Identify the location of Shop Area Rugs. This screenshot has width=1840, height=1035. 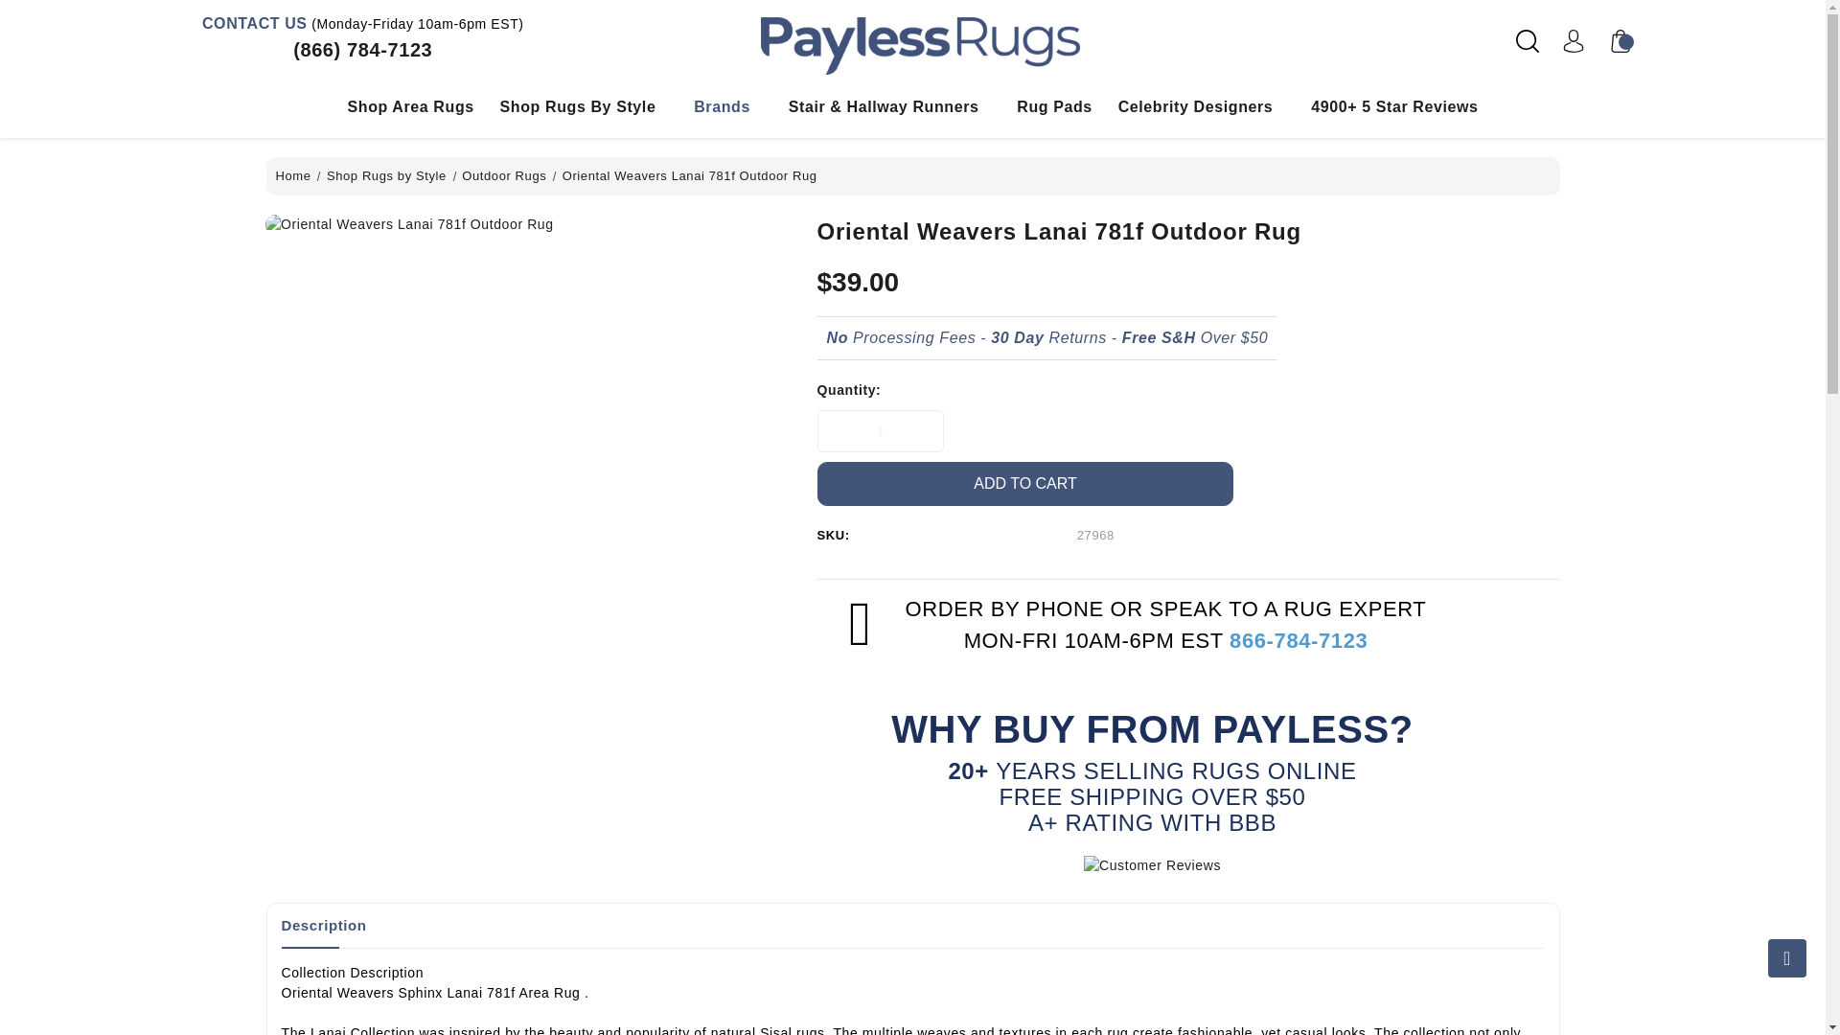
(409, 106).